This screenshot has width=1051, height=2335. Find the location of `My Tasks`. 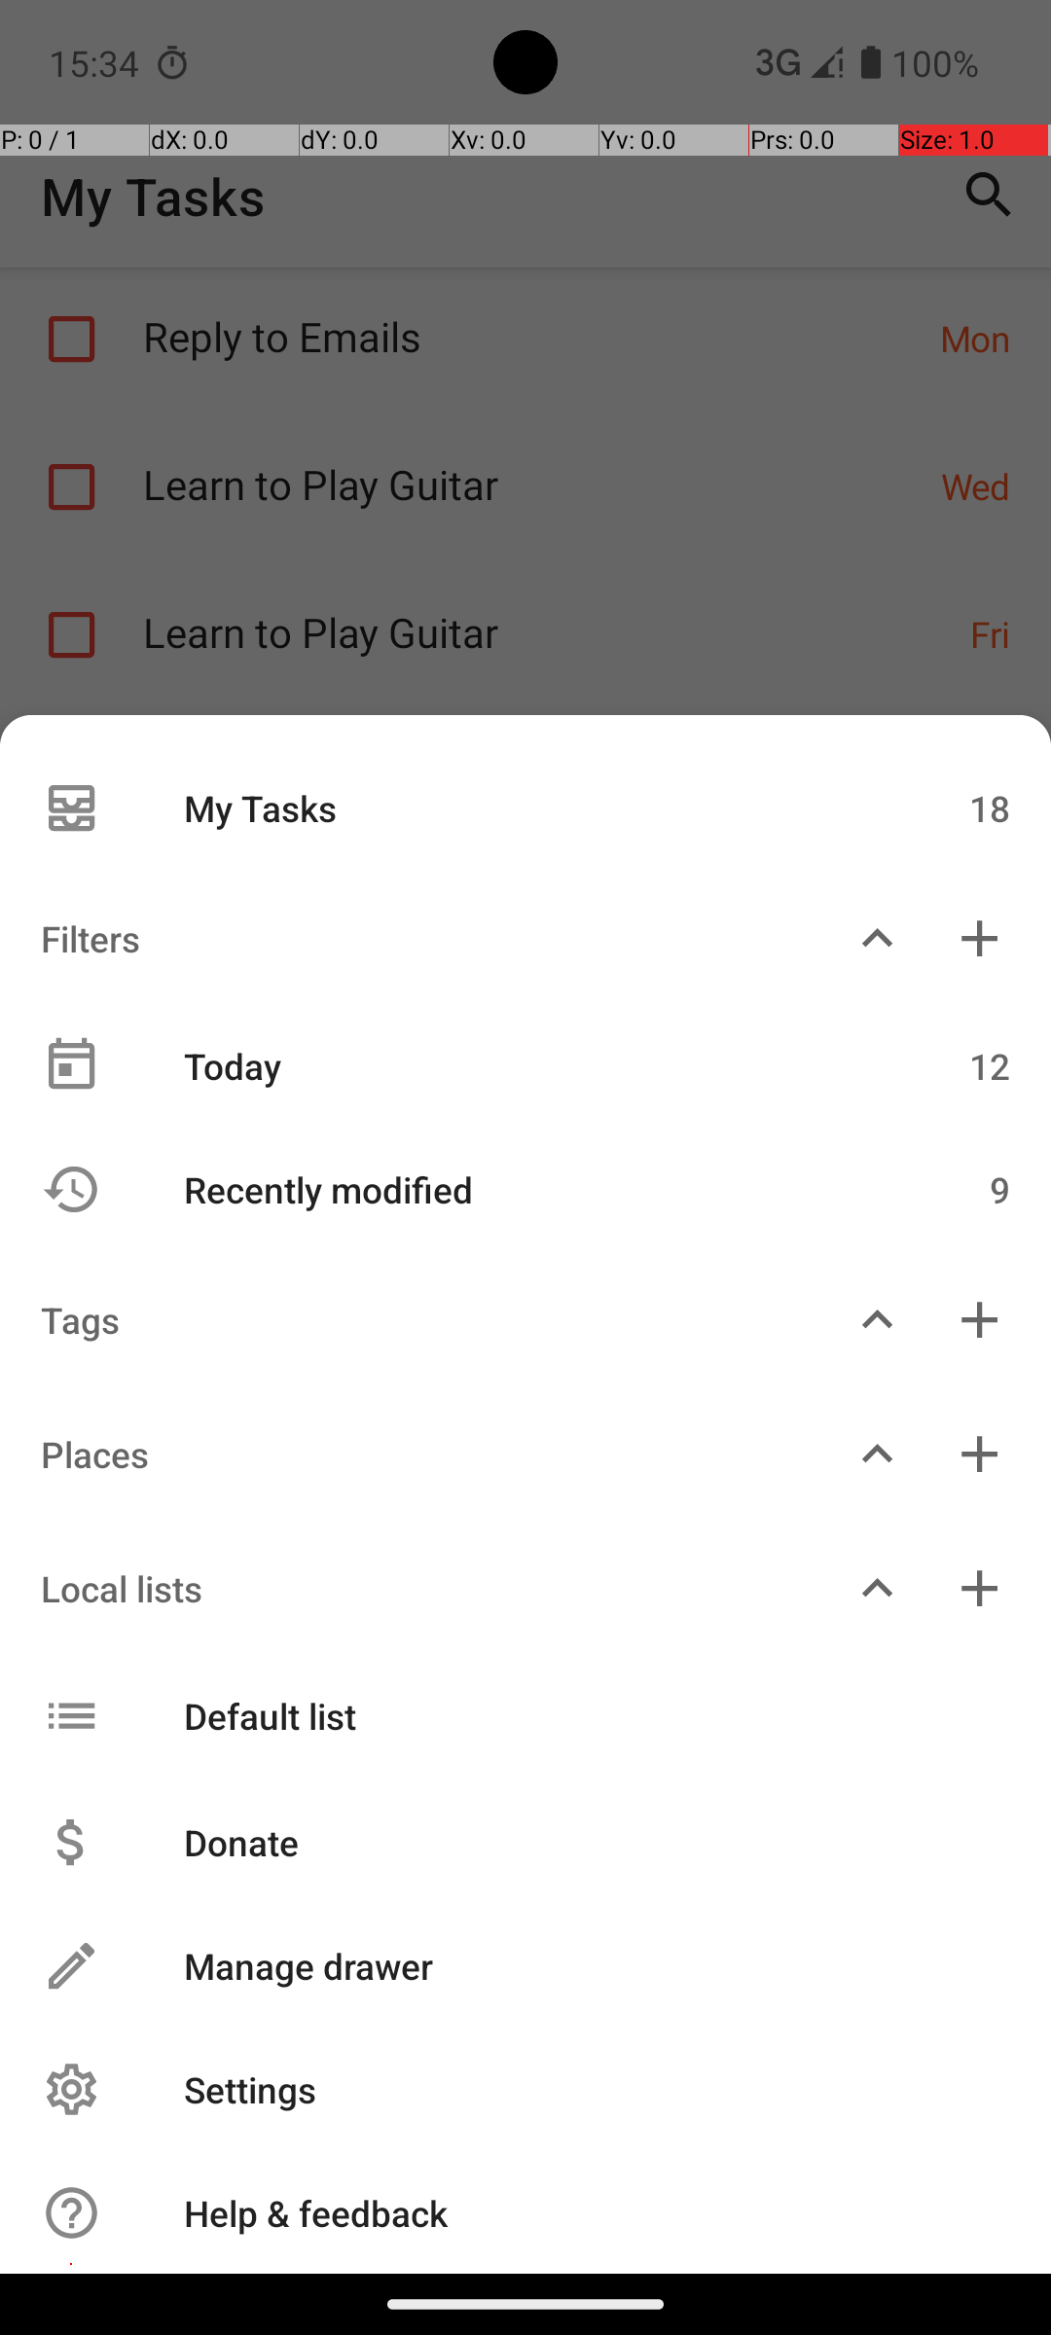

My Tasks is located at coordinates (514, 808).